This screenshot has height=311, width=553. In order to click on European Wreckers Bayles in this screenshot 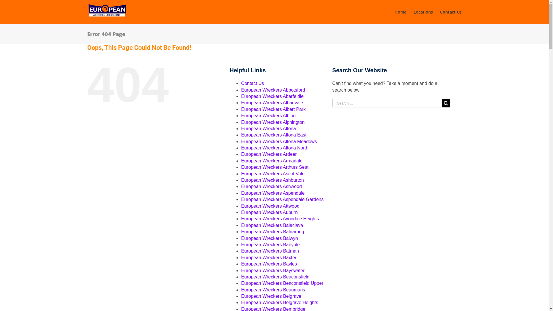, I will do `click(269, 264)`.